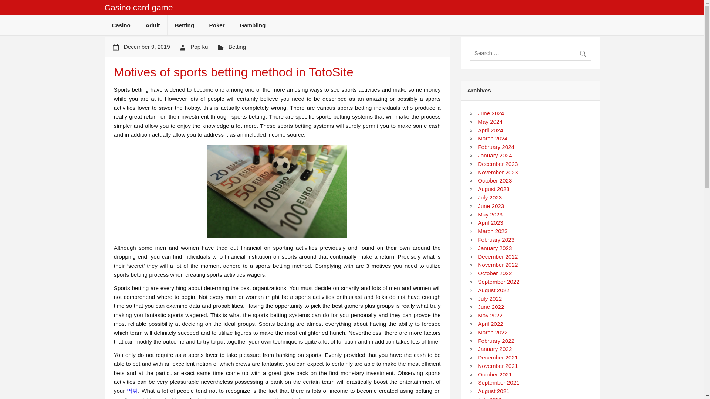 The image size is (710, 399). What do you see at coordinates (490, 315) in the screenshot?
I see `May 2022` at bounding box center [490, 315].